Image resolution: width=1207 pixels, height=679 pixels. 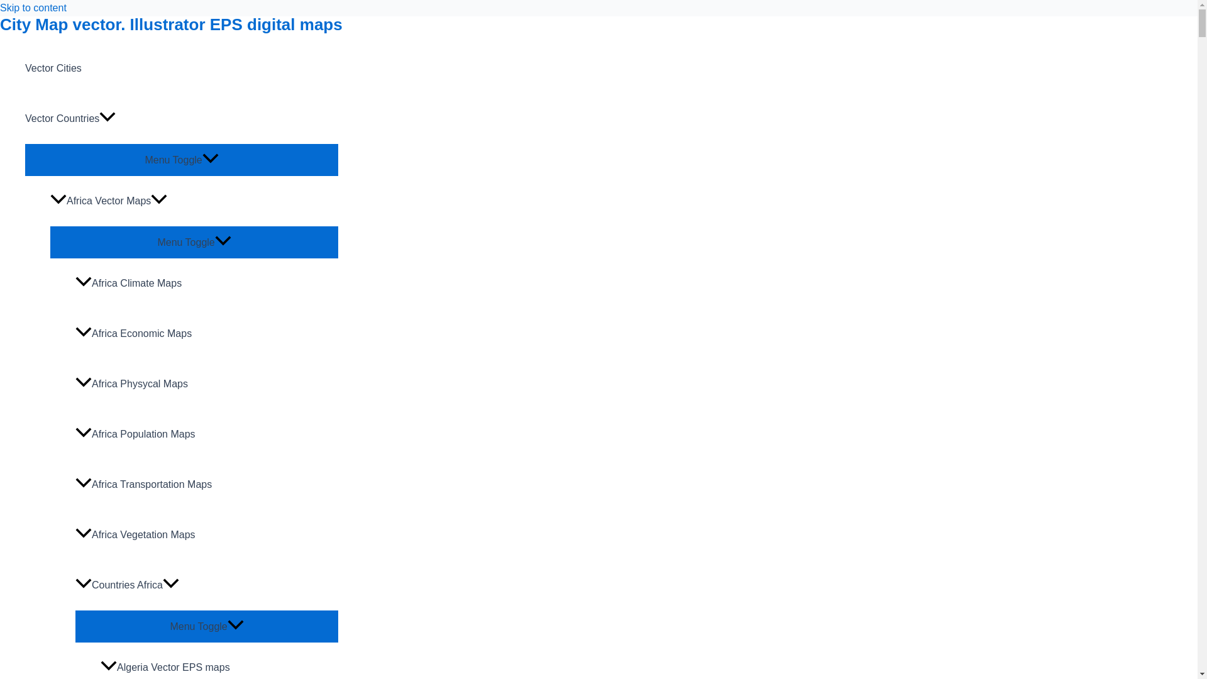 What do you see at coordinates (206, 334) in the screenshot?
I see `Africa Economic Maps` at bounding box center [206, 334].